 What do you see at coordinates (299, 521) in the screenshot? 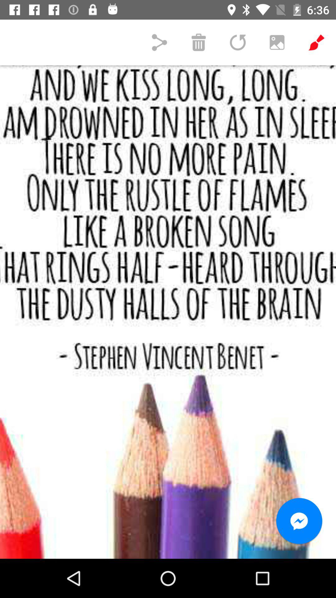
I see `launch the icon at the bottom right corner` at bounding box center [299, 521].